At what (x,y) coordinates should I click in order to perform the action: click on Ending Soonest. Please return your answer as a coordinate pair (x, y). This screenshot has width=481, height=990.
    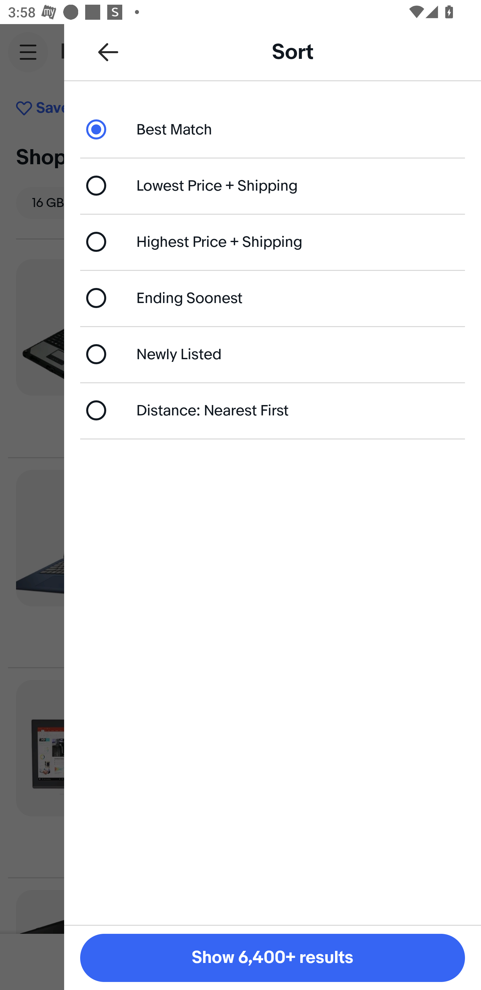
    Looking at the image, I should click on (273, 298).